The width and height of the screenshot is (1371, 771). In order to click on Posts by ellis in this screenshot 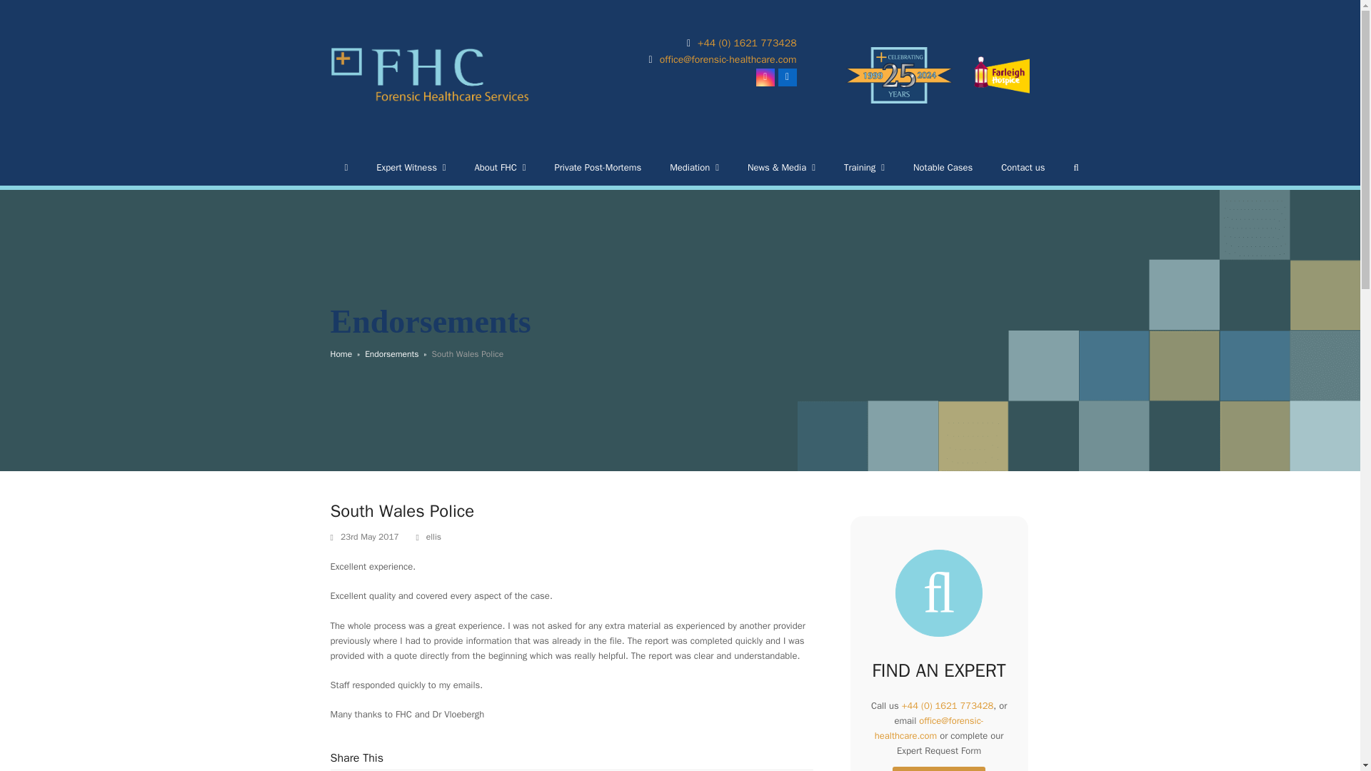, I will do `click(434, 537)`.